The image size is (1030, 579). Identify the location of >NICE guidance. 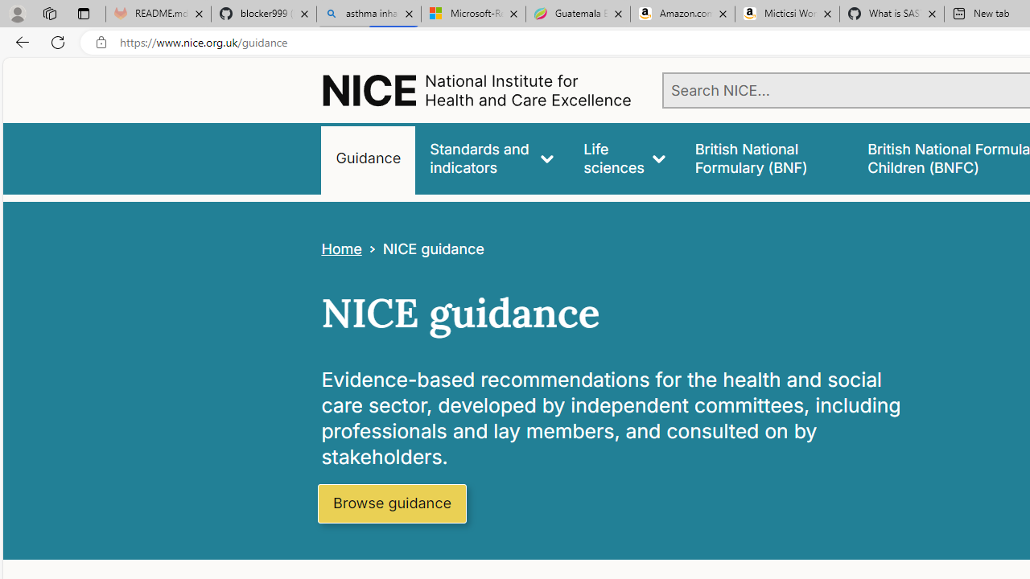
(422, 249).